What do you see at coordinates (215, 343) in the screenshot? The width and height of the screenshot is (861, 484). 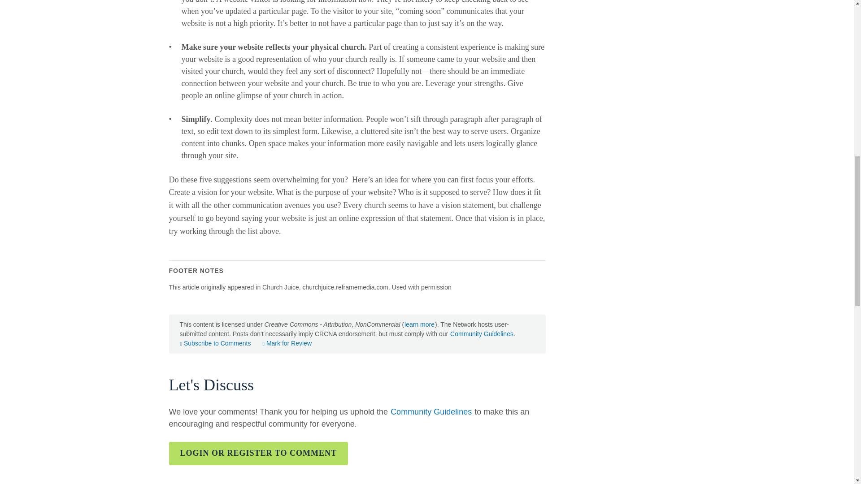 I see `Subscribe to Comments` at bounding box center [215, 343].